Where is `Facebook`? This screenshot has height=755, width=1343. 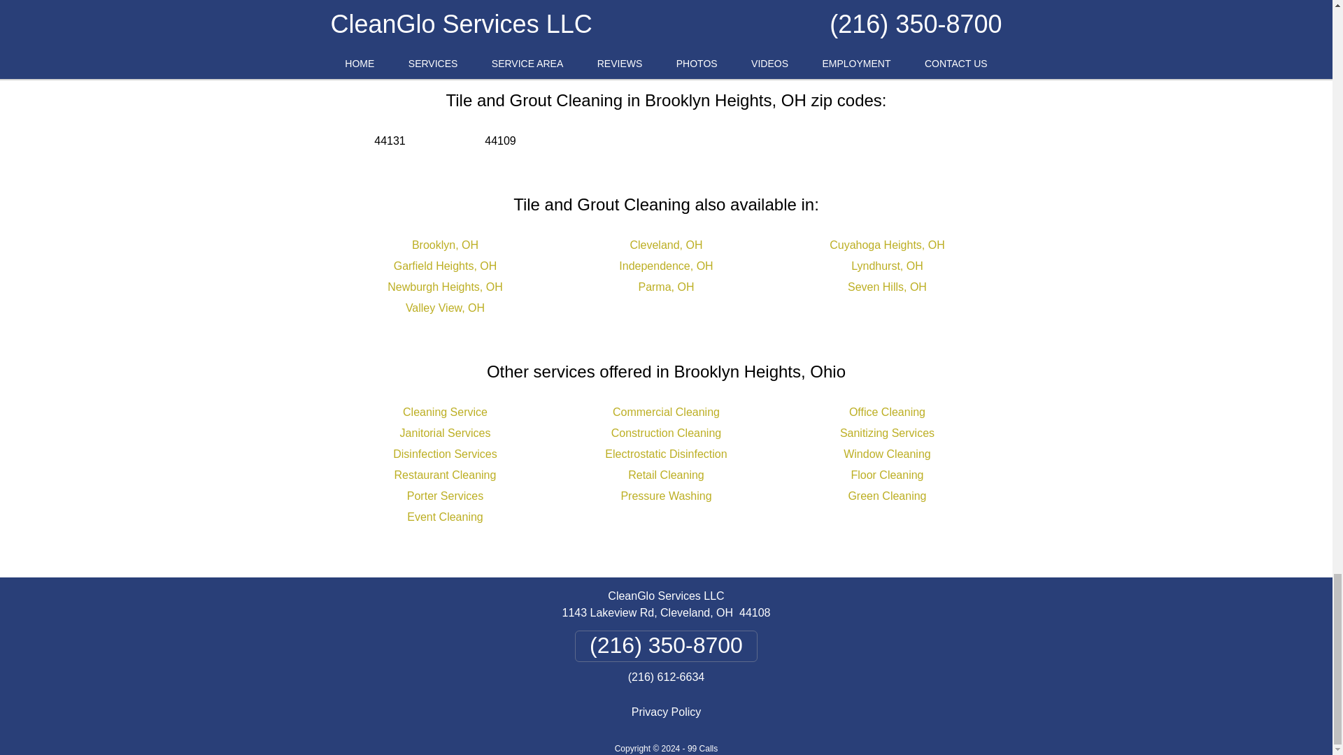
Facebook is located at coordinates (562, 13).